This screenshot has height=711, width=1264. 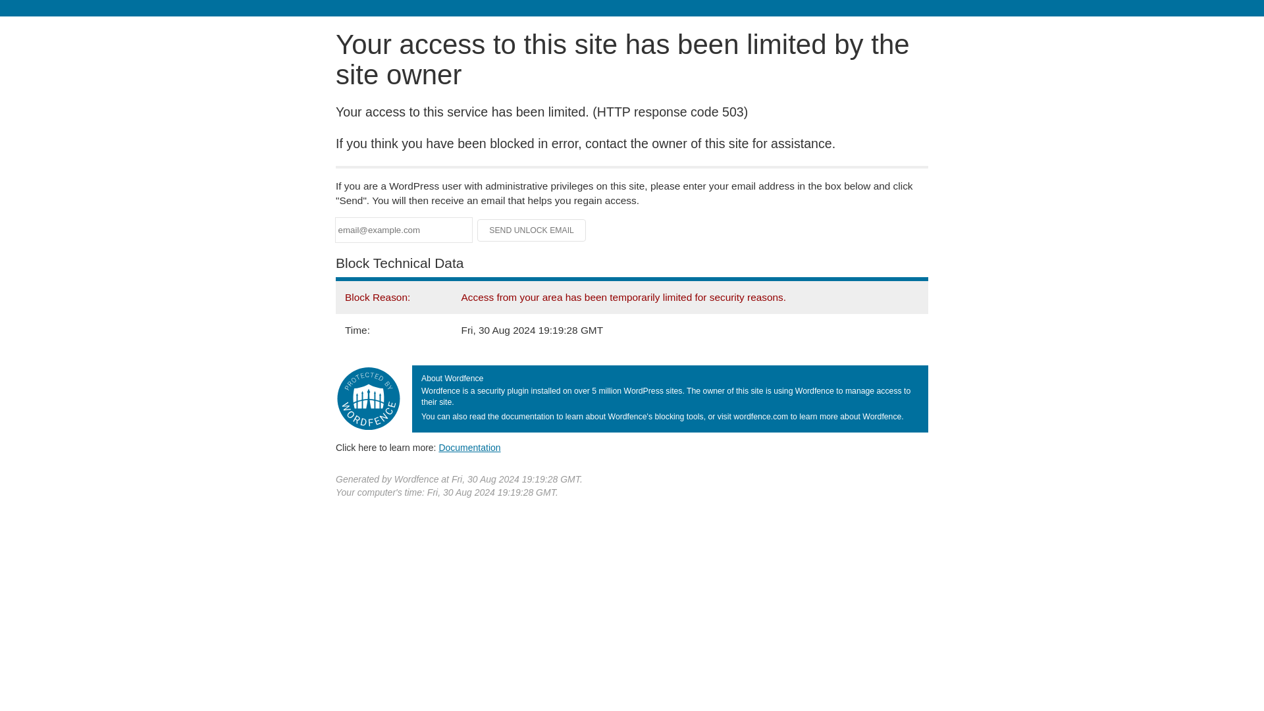 What do you see at coordinates (532, 230) in the screenshot?
I see `Send Unlock Email` at bounding box center [532, 230].